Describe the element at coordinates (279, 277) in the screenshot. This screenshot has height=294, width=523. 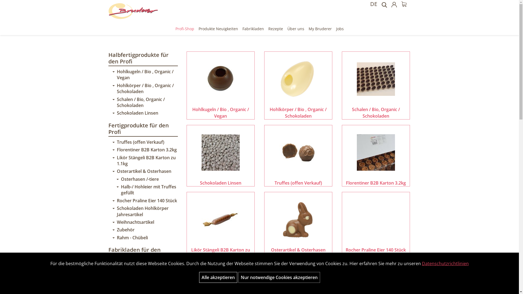
I see `Nur notwendige Cookies akzeptieren` at that location.